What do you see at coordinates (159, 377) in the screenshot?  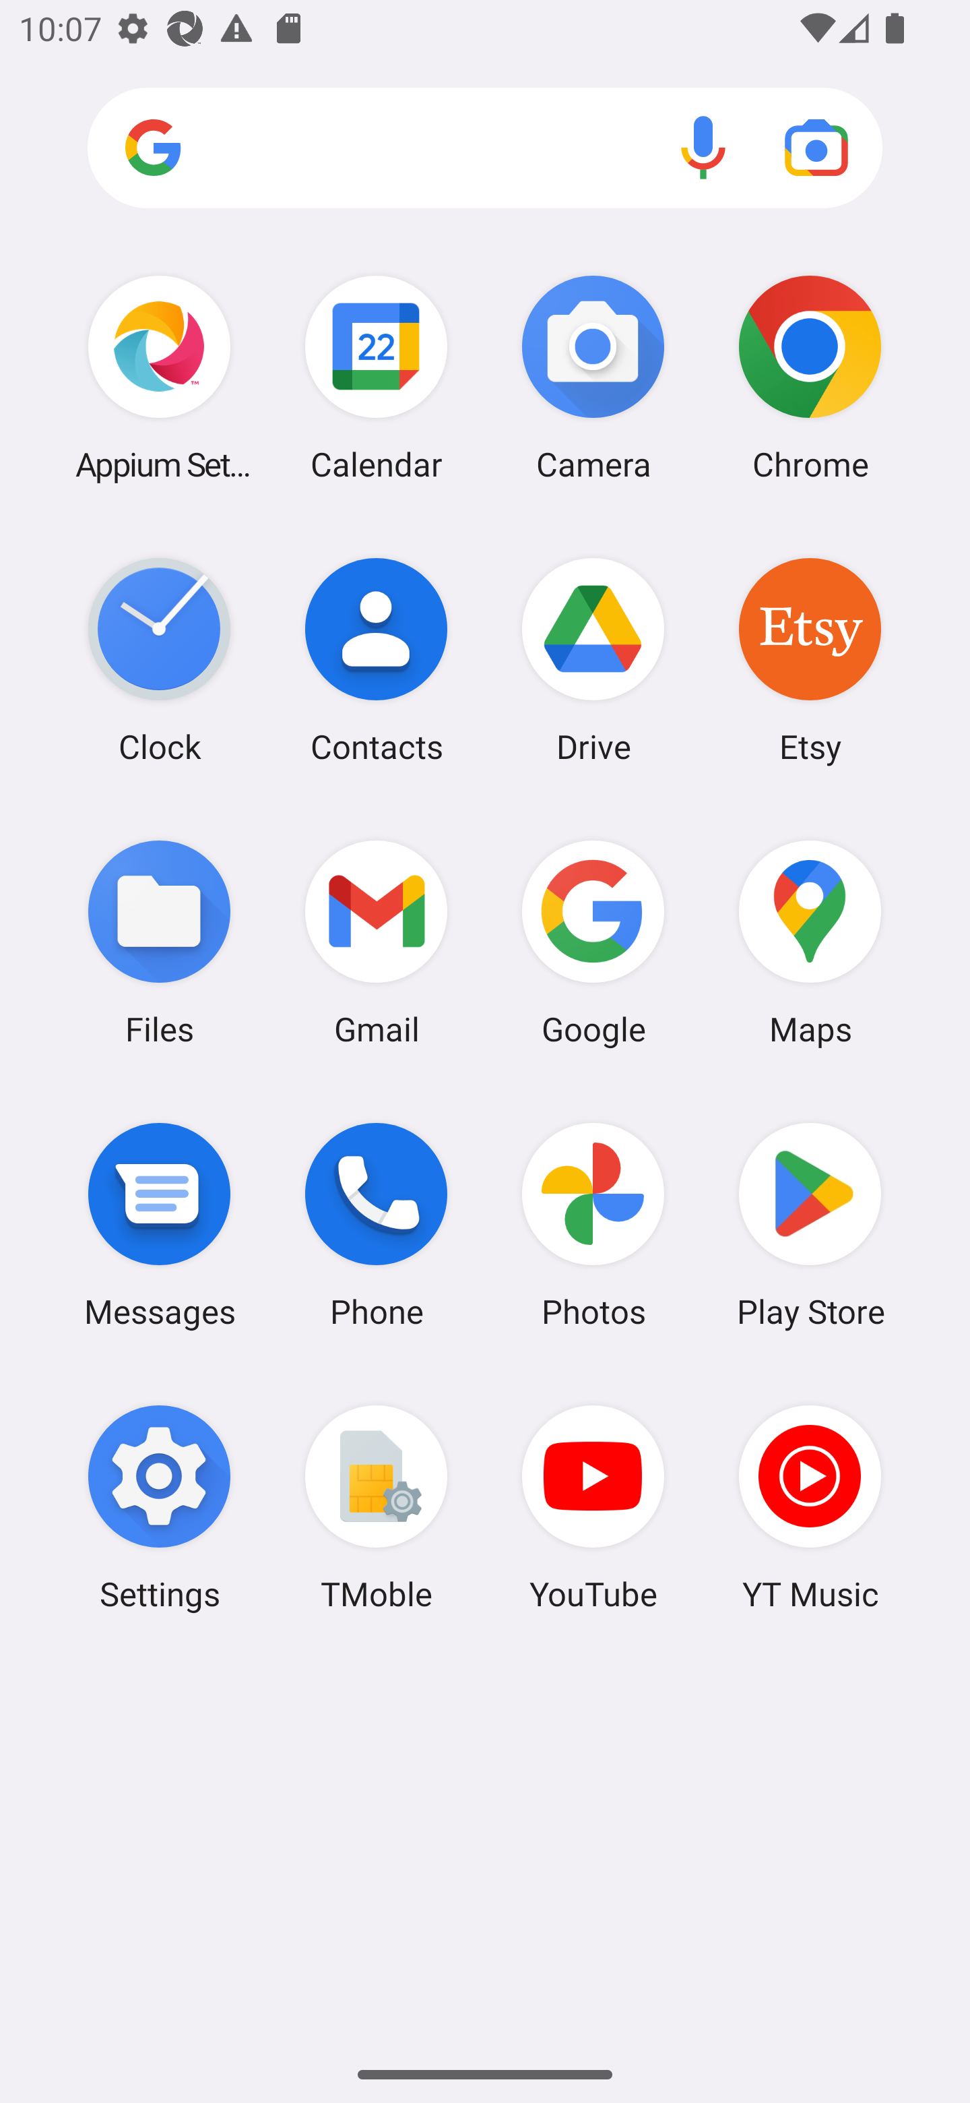 I see `Appium Settings` at bounding box center [159, 377].